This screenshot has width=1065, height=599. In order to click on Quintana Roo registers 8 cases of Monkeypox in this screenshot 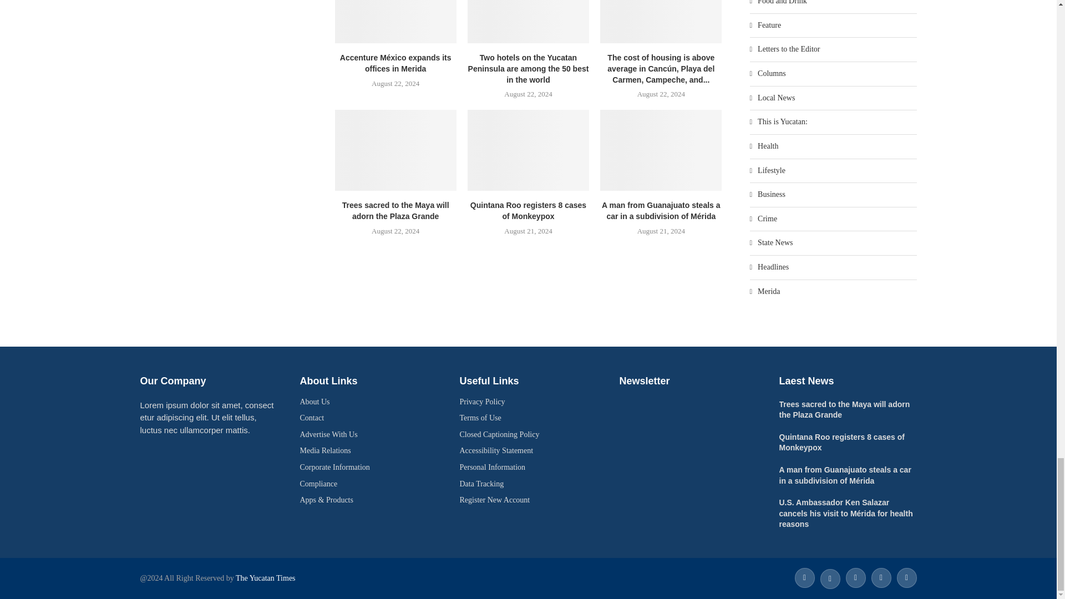, I will do `click(528, 150)`.